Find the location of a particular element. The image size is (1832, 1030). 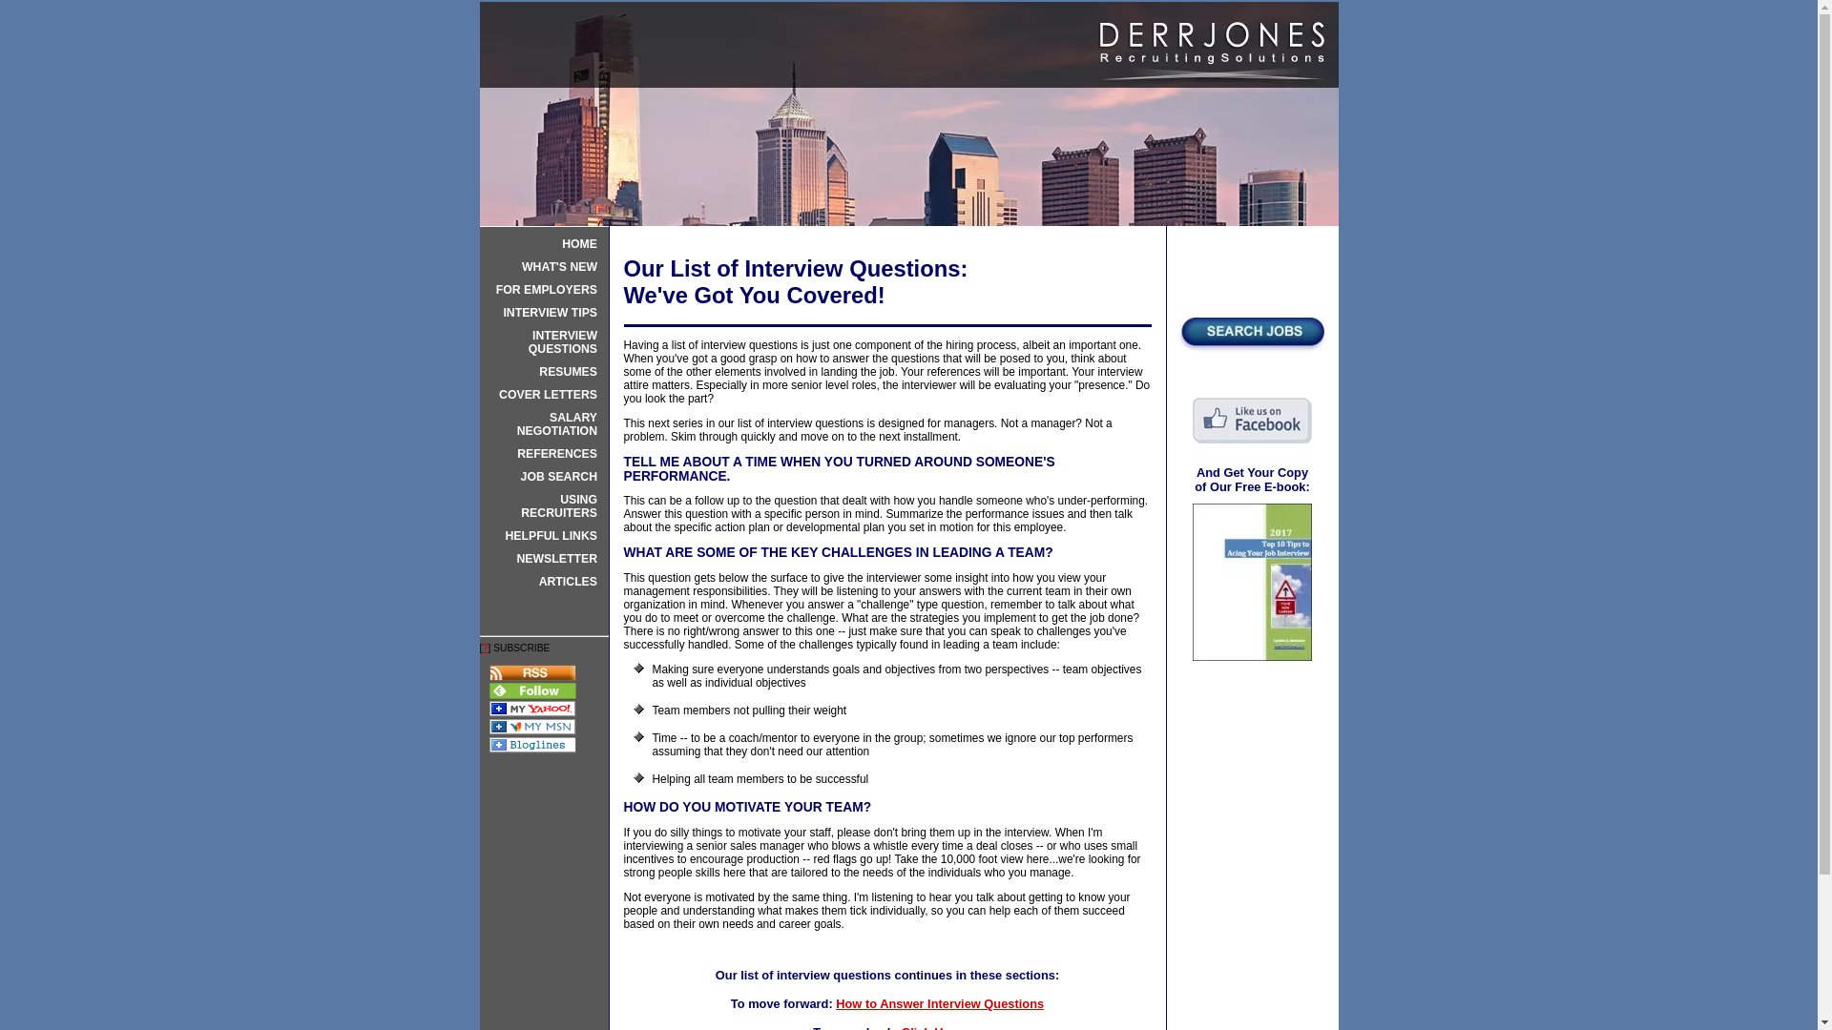

NEWSLETTER is located at coordinates (544, 559).